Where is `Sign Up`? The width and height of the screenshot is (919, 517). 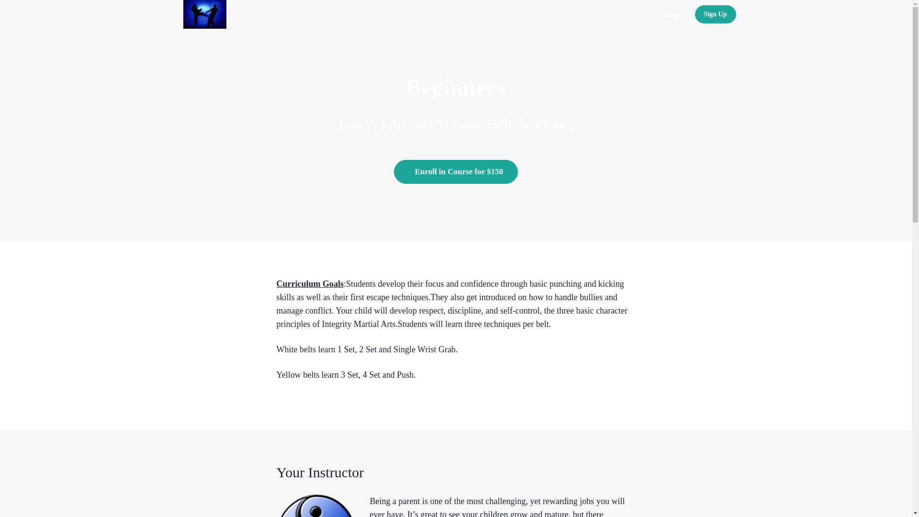 Sign Up is located at coordinates (715, 14).